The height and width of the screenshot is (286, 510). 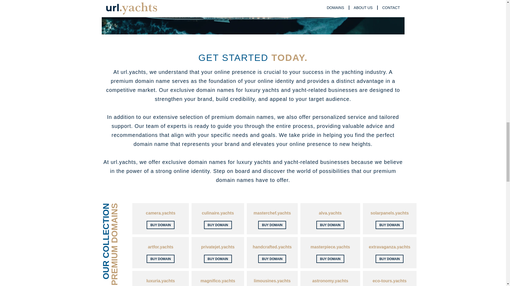 What do you see at coordinates (160, 225) in the screenshot?
I see `BUY DOMAIN` at bounding box center [160, 225].